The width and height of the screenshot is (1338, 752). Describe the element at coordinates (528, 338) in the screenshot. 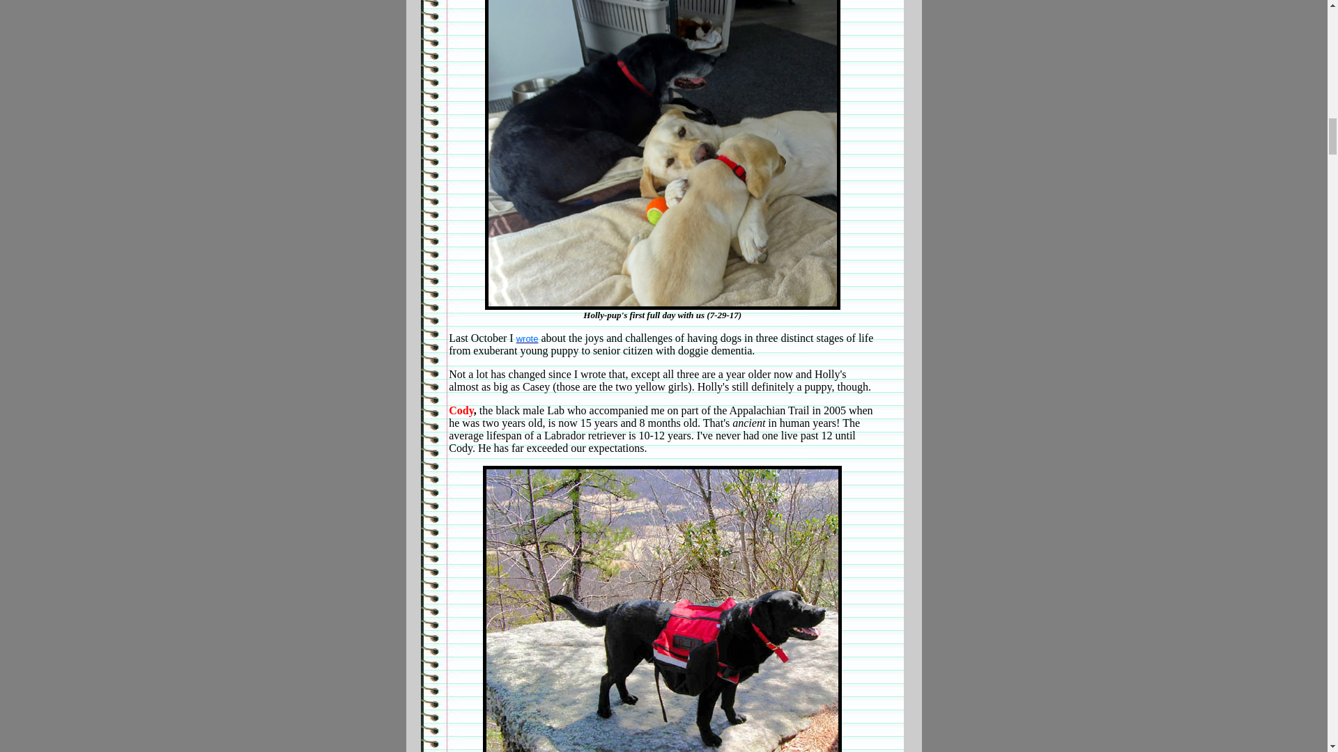

I see `wrote` at that location.